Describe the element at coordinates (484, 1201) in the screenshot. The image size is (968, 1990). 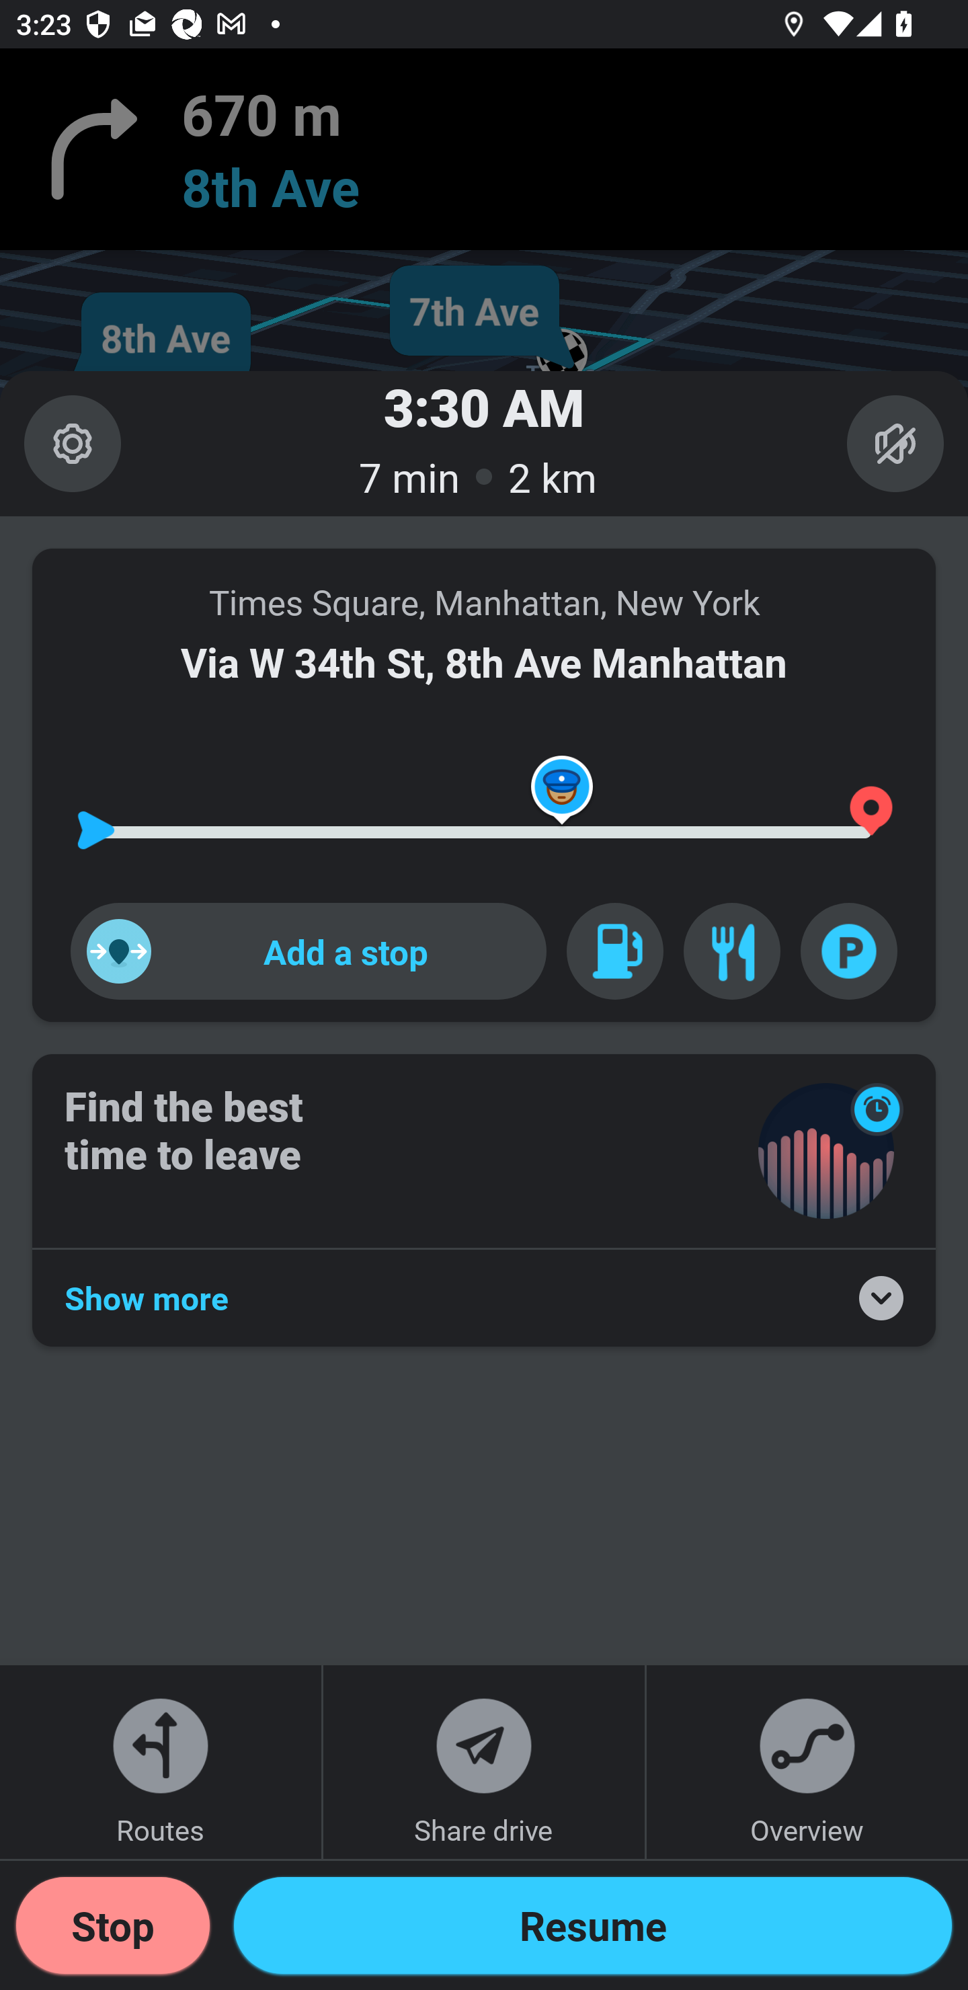
I see `Find the best time to leave Show more` at that location.